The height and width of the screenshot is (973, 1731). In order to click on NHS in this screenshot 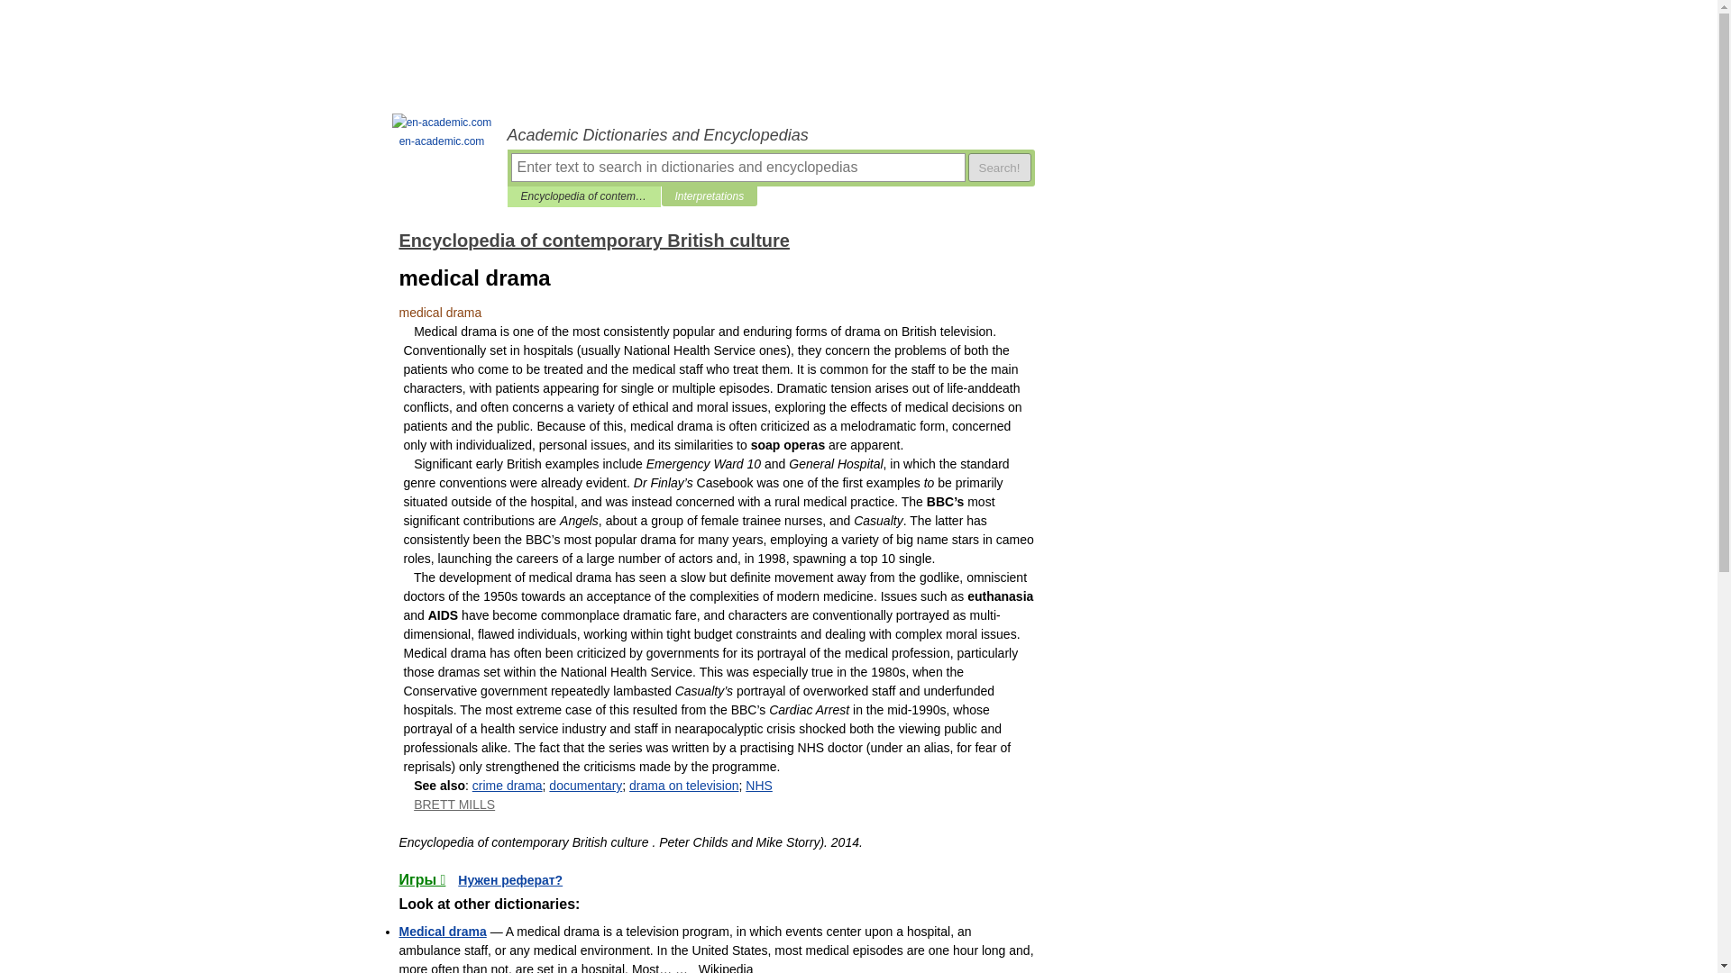, I will do `click(759, 786)`.